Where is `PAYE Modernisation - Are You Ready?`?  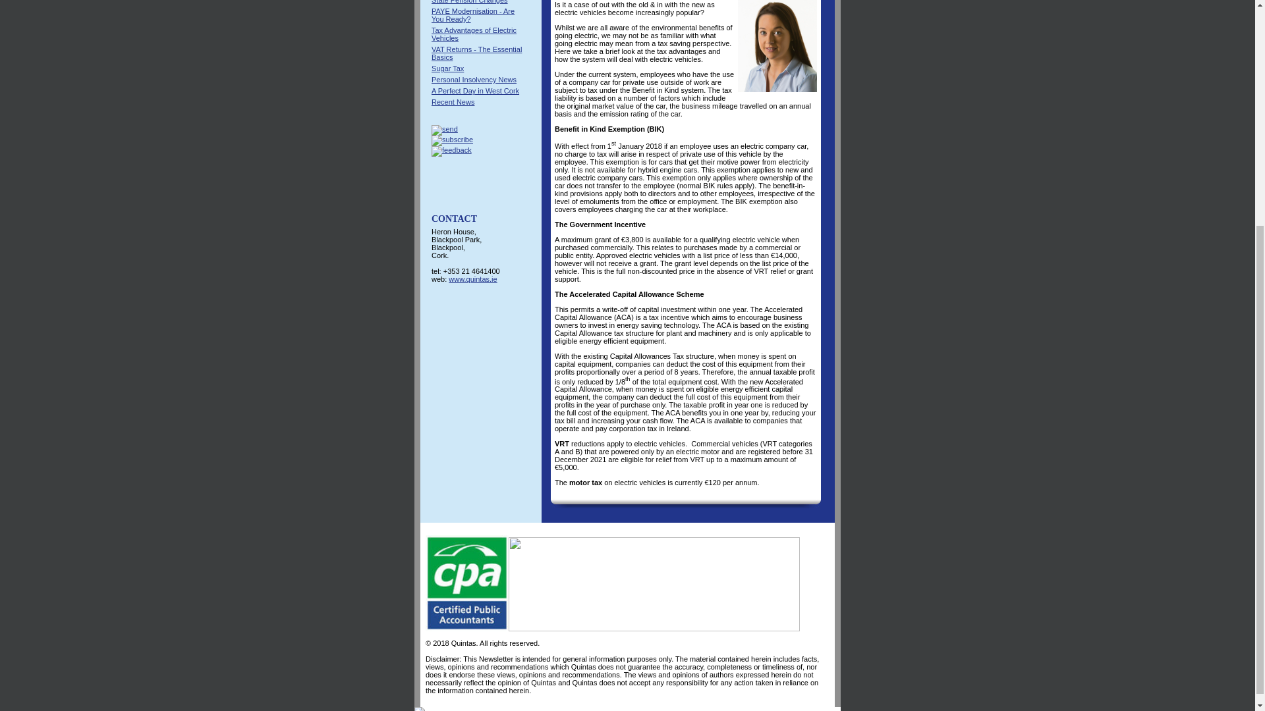 PAYE Modernisation - Are You Ready? is located at coordinates (473, 14).